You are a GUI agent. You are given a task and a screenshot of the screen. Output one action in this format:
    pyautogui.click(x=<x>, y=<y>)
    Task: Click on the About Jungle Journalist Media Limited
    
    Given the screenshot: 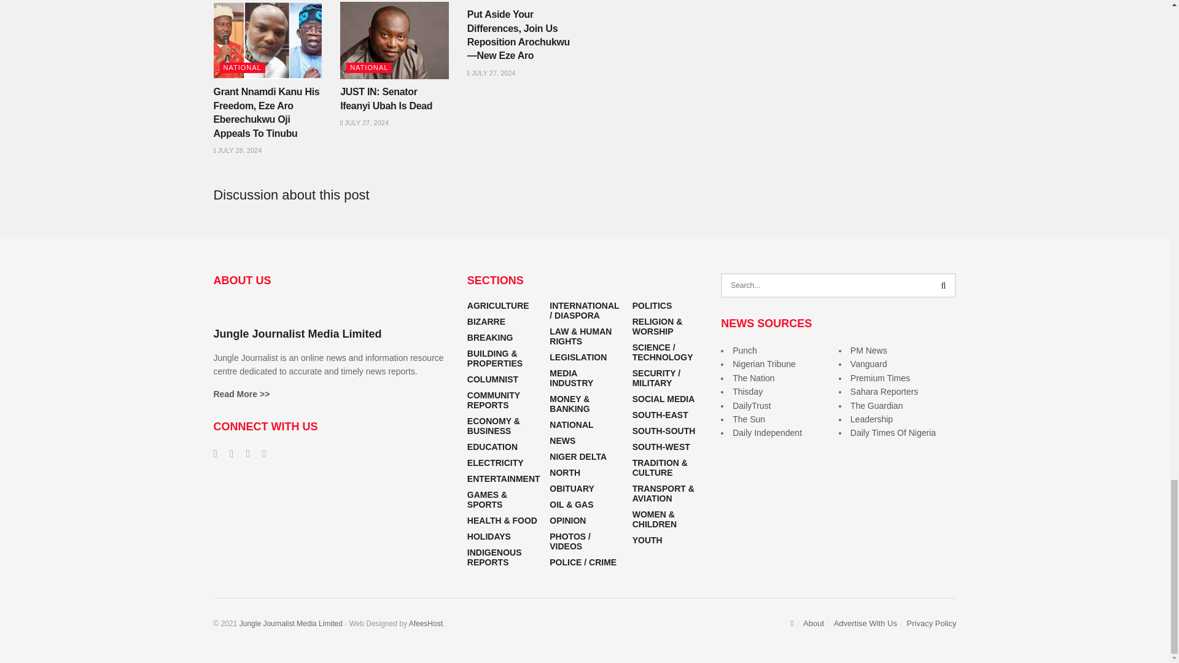 What is the action you would take?
    pyautogui.click(x=241, y=394)
    